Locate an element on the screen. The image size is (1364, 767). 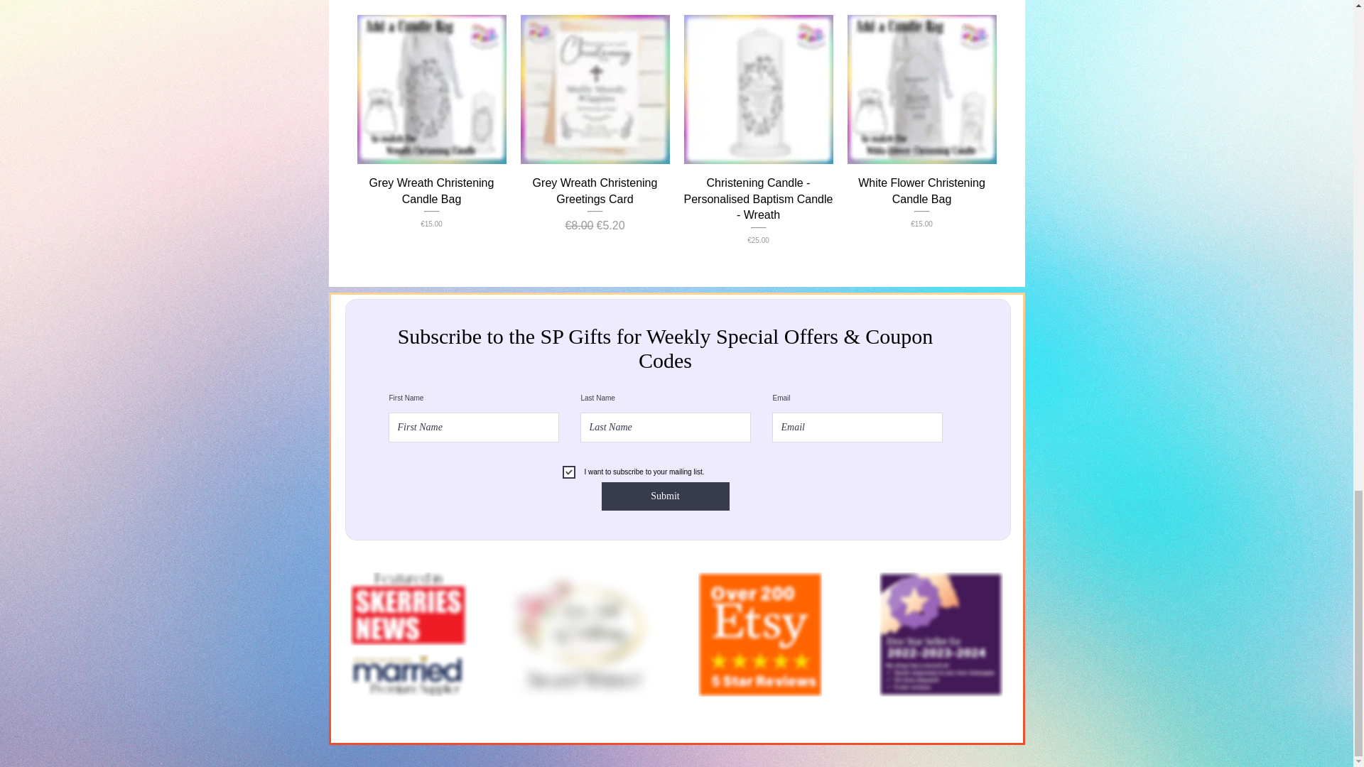
Help me Im getting Married Ireland Supplier is located at coordinates (408, 675).